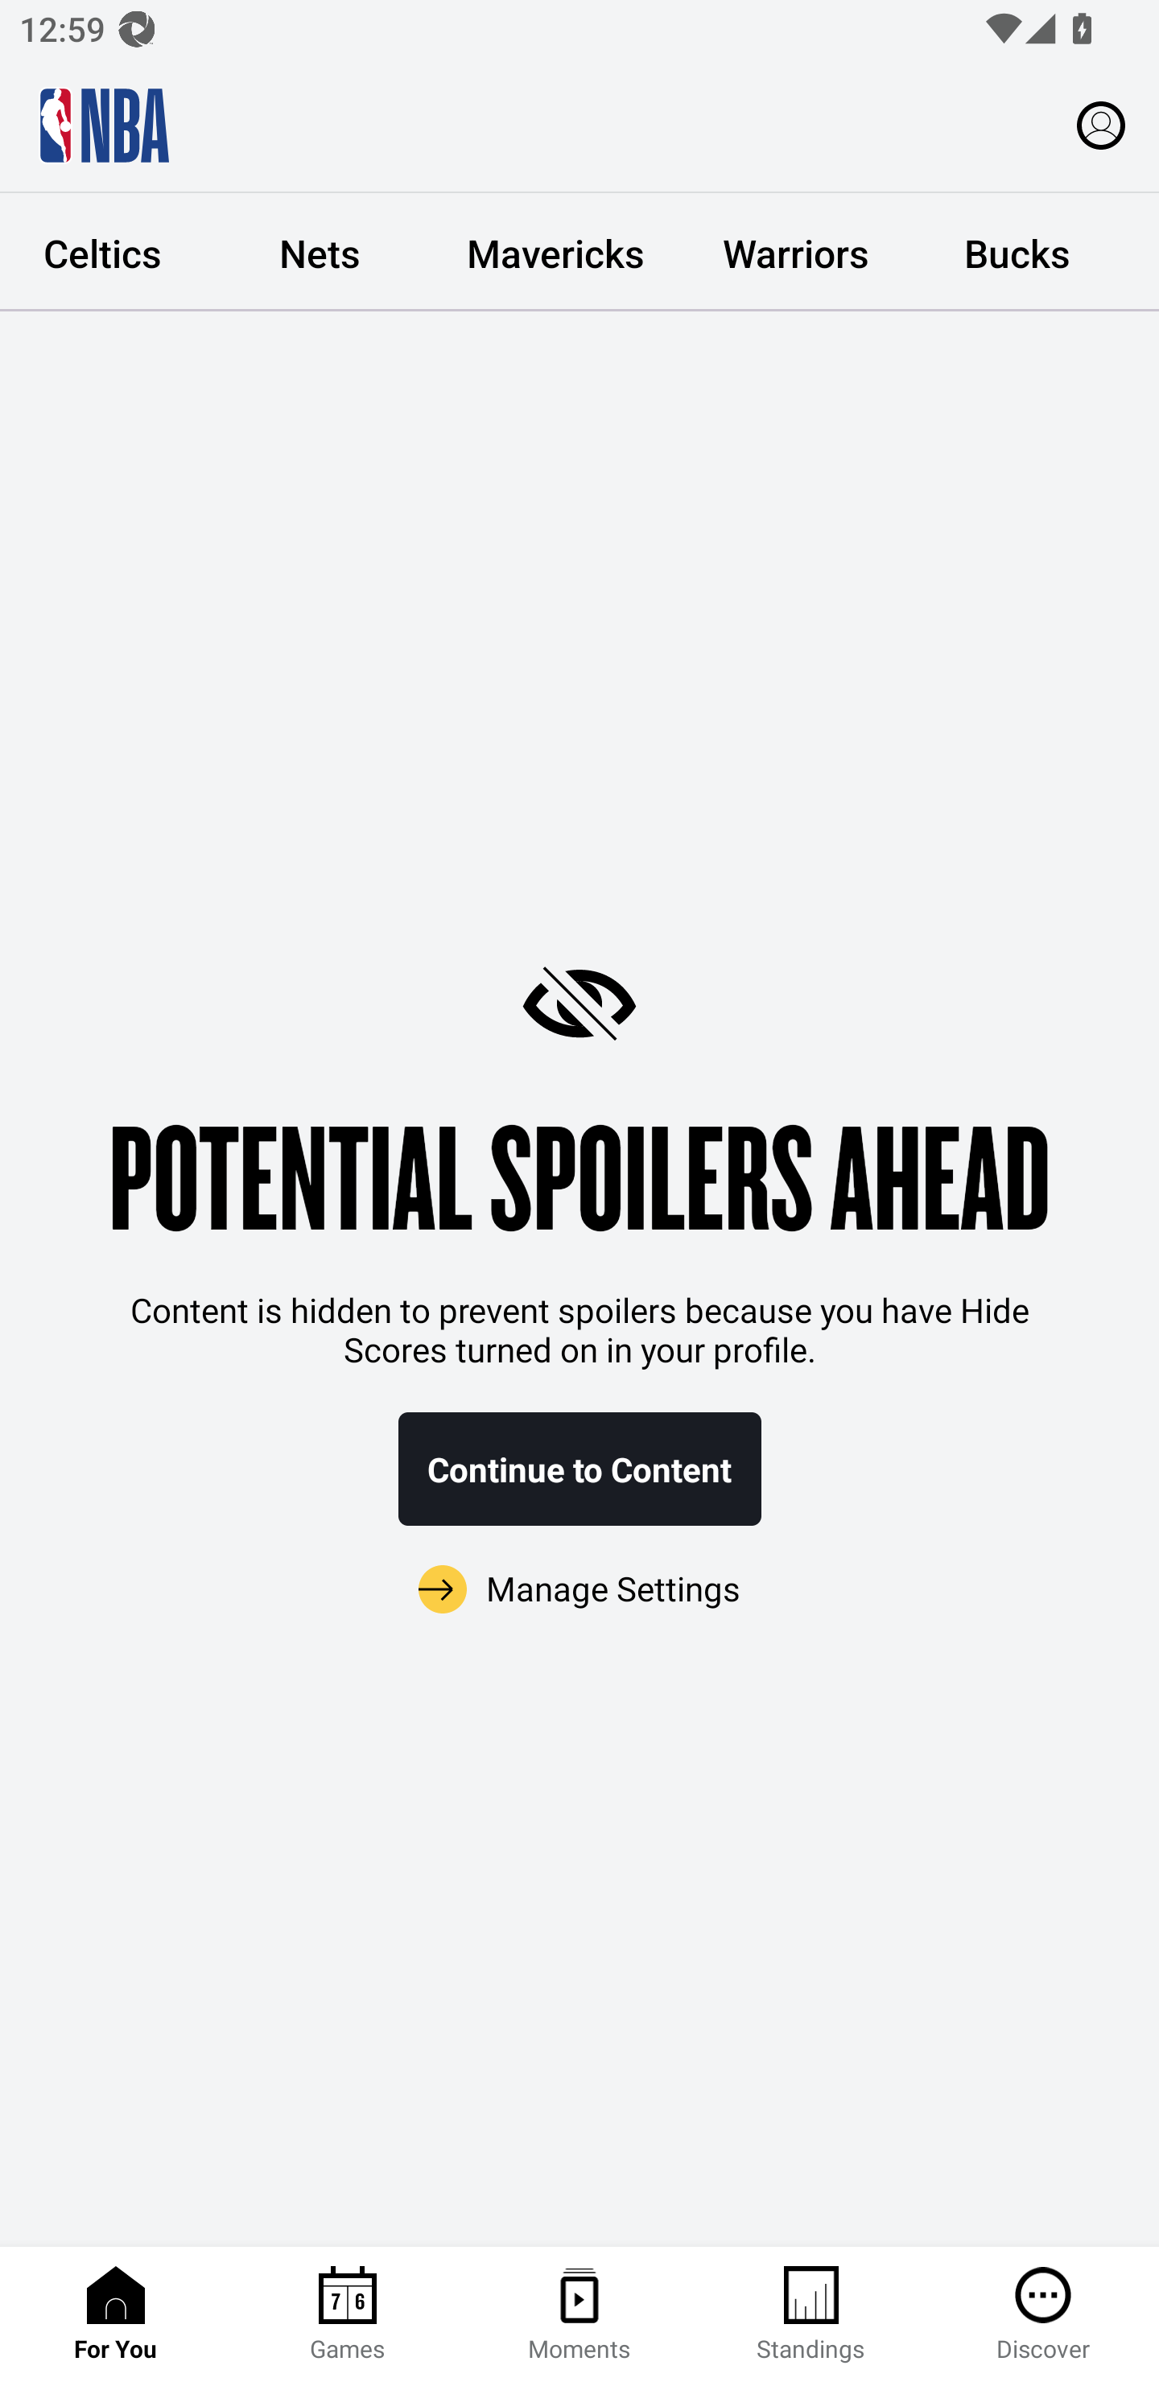  Describe the element at coordinates (811, 2314) in the screenshot. I see `Standings` at that location.